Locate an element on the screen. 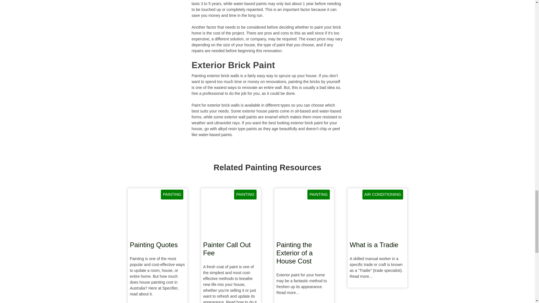  Painter Call Out Fee is located at coordinates (231, 250).